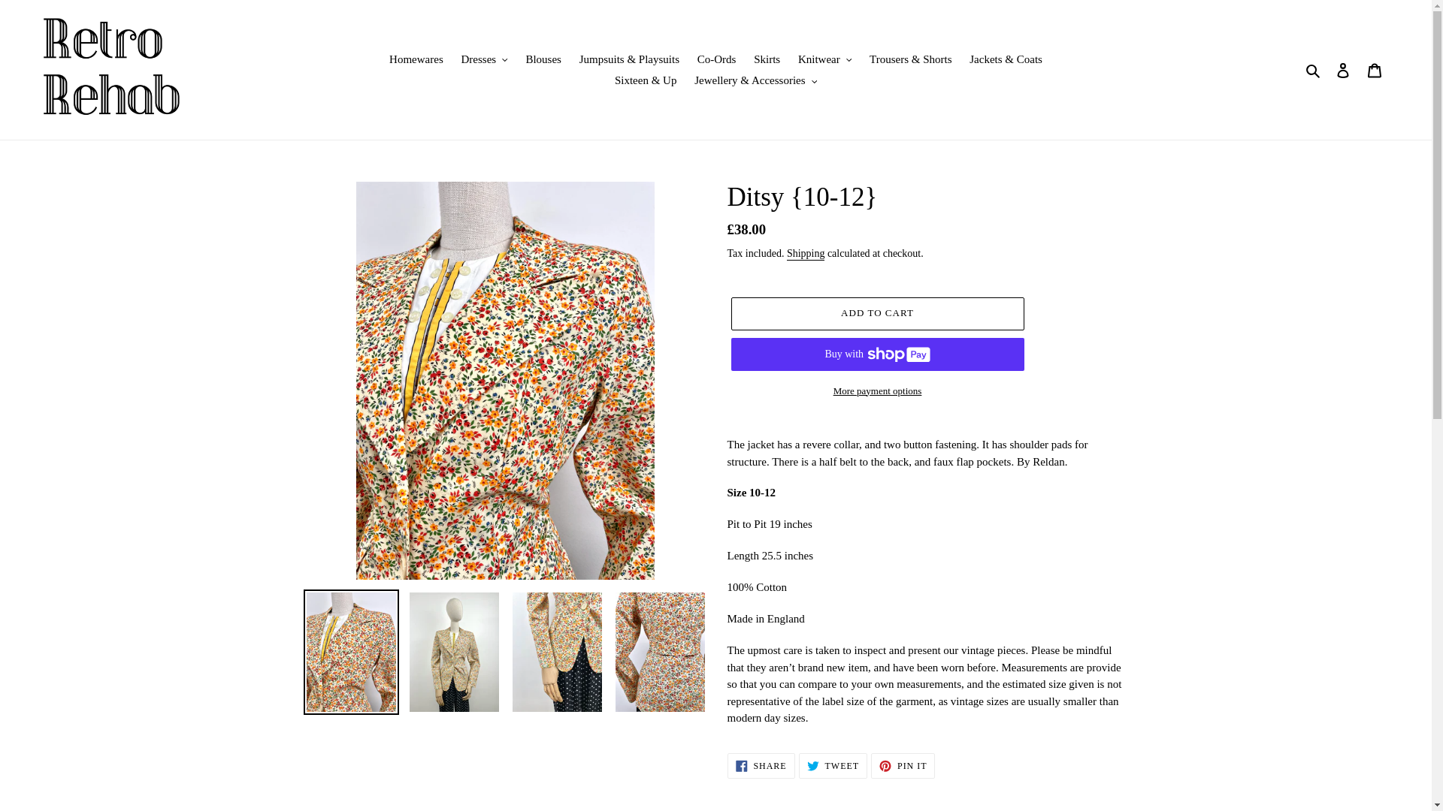  What do you see at coordinates (717, 59) in the screenshot?
I see `Co-Ords` at bounding box center [717, 59].